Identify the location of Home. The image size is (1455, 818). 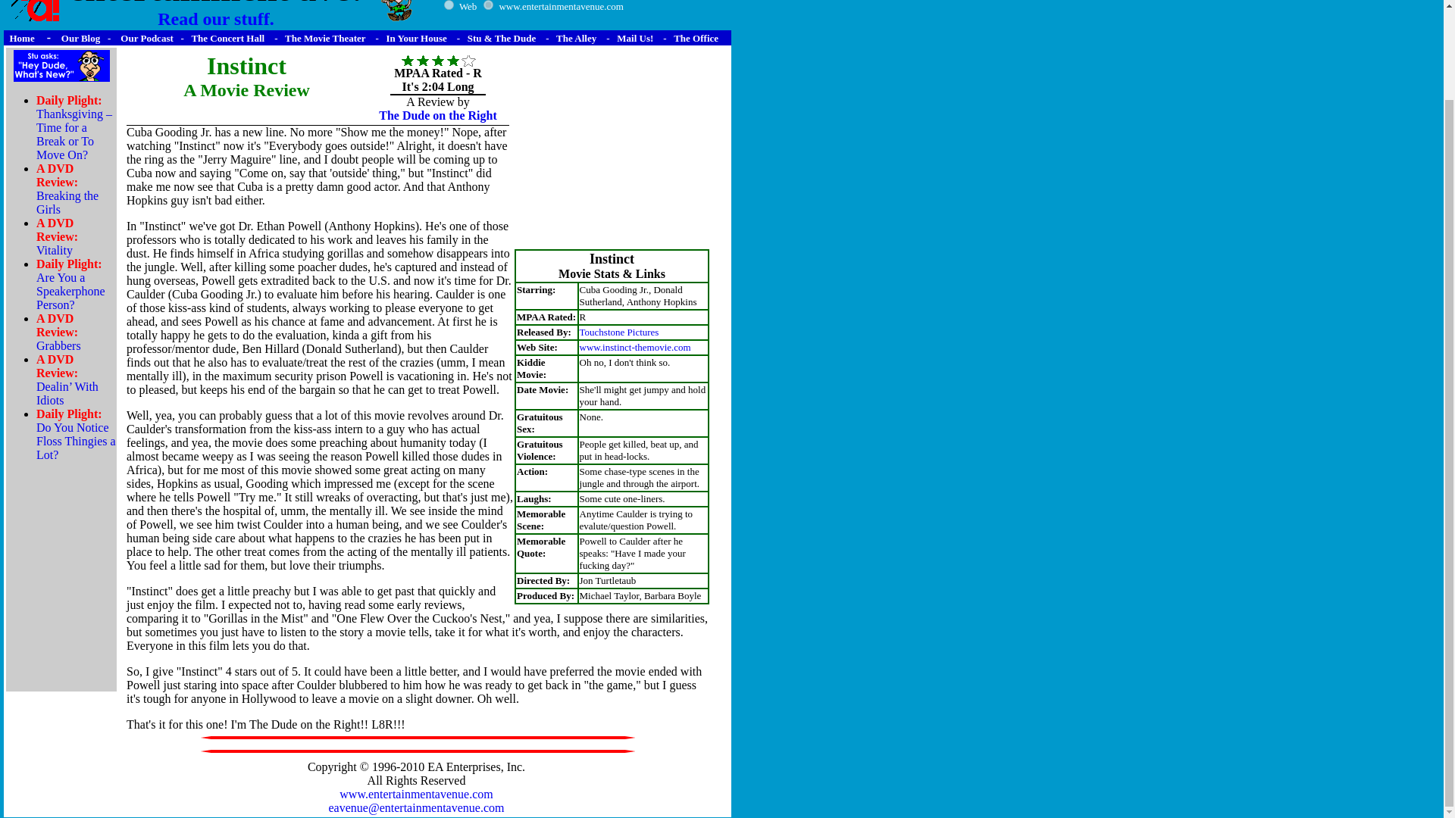
(21, 38).